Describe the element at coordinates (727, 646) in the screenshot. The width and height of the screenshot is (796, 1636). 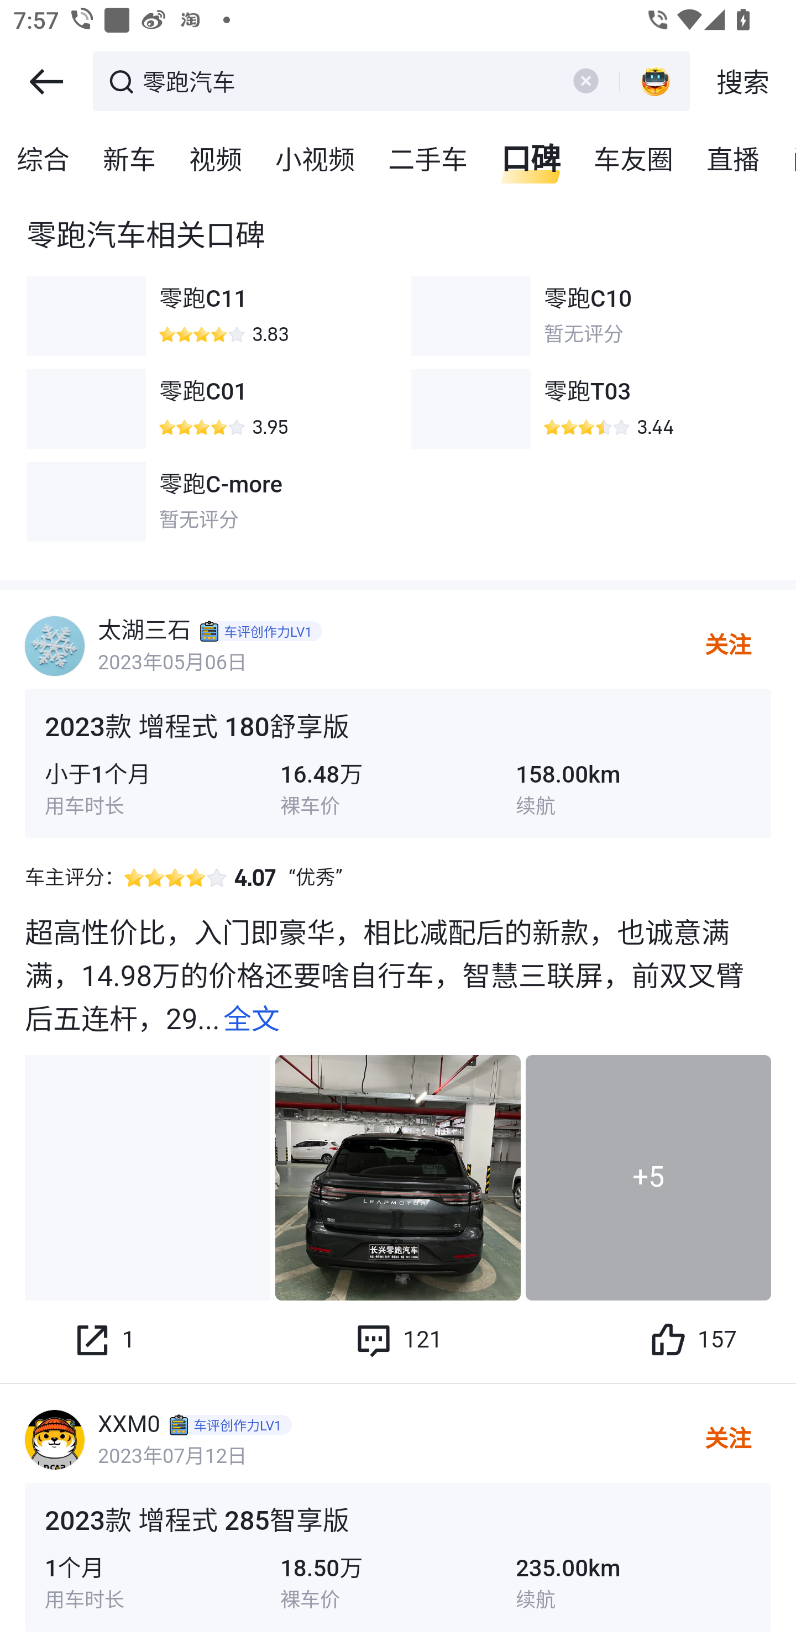
I see `关注` at that location.